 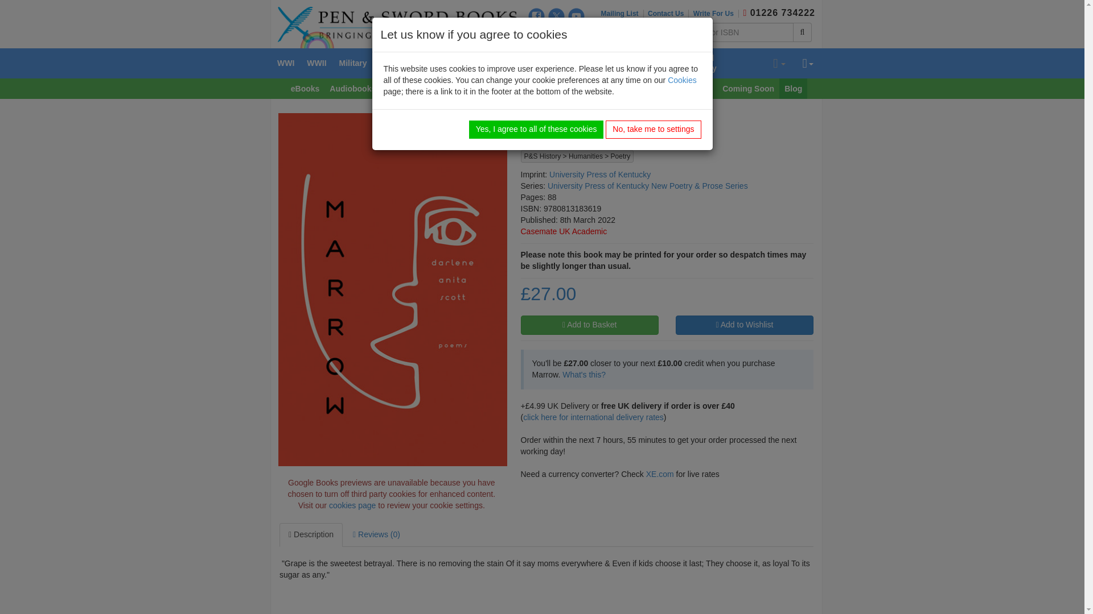 What do you see at coordinates (576, 34) in the screenshot?
I see `NetGalley` at bounding box center [576, 34].